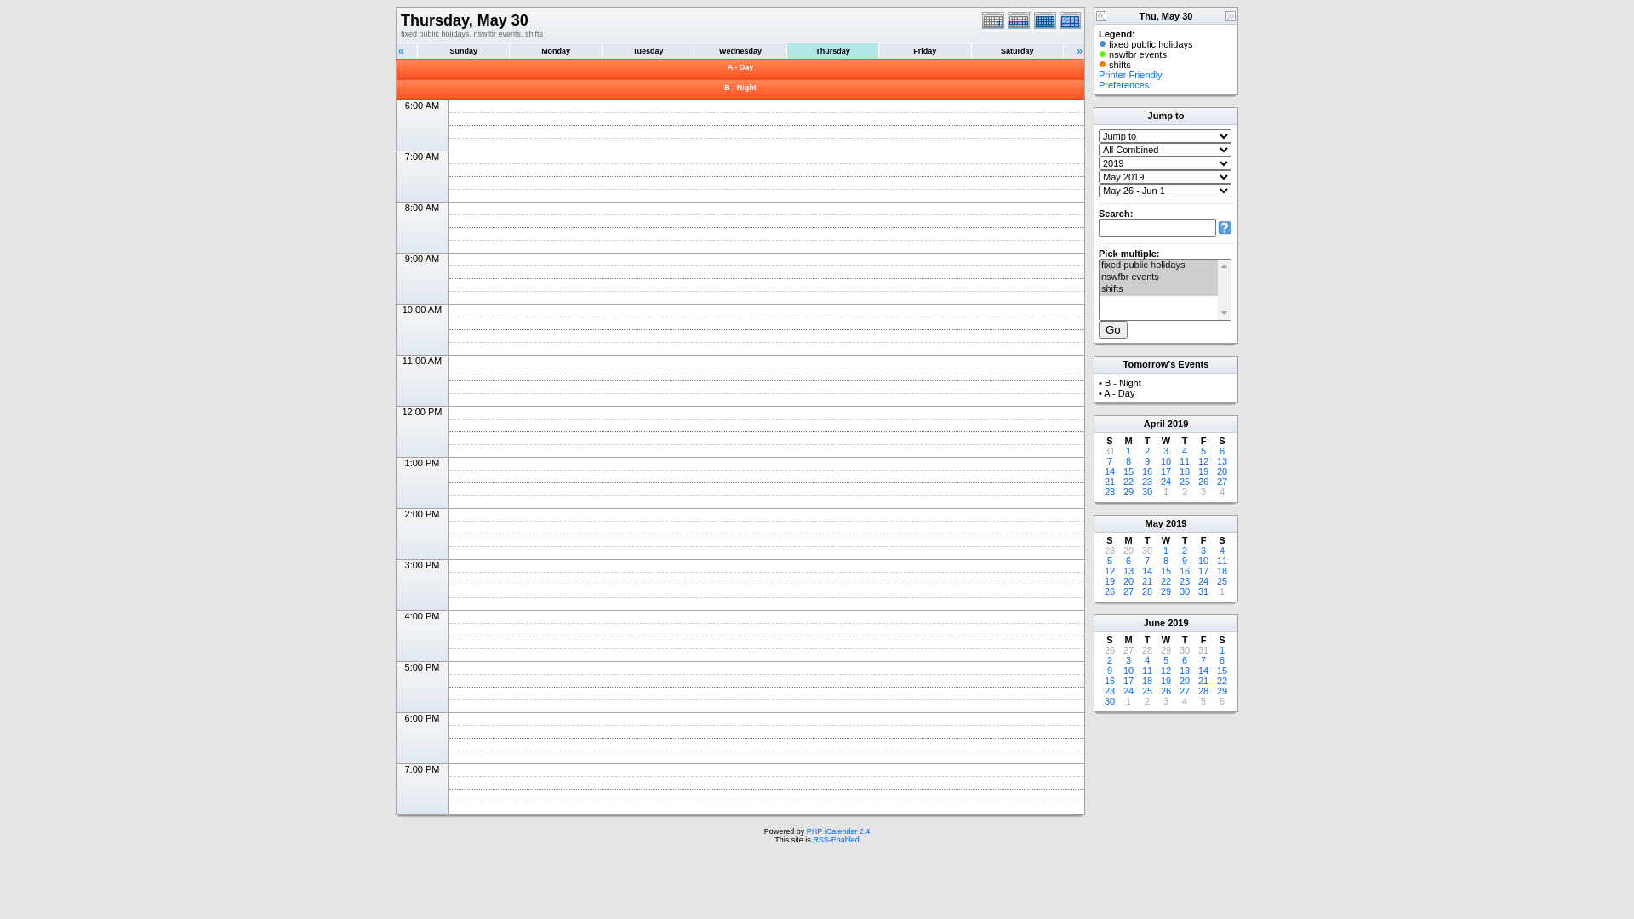 The height and width of the screenshot is (919, 1634). Describe the element at coordinates (1203, 571) in the screenshot. I see `17` at that location.